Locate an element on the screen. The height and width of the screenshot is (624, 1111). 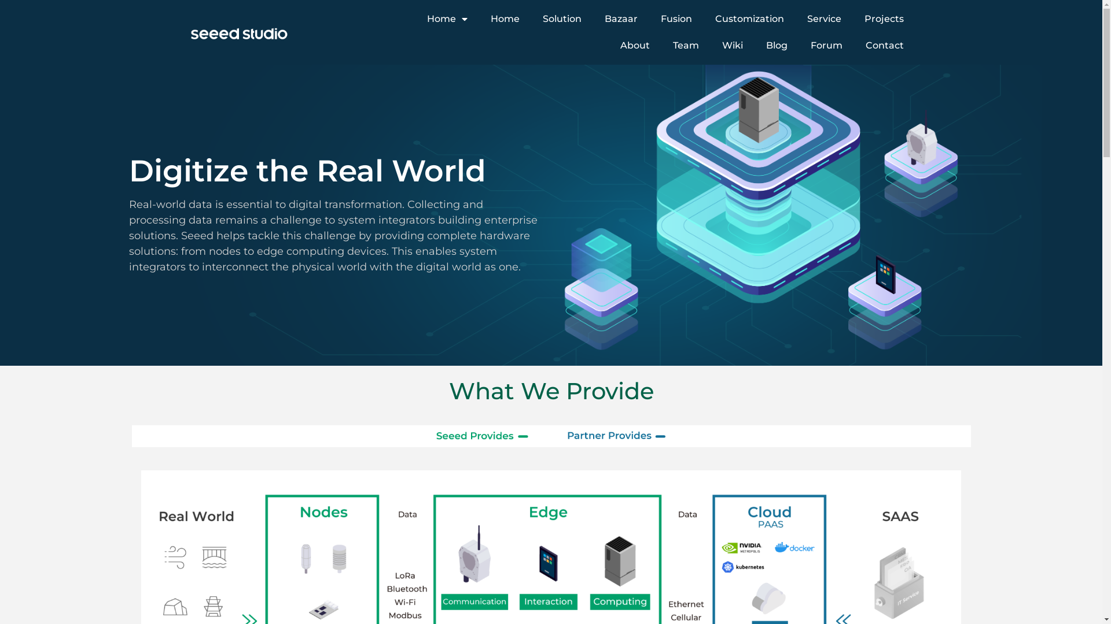
Customization is located at coordinates (750, 19).